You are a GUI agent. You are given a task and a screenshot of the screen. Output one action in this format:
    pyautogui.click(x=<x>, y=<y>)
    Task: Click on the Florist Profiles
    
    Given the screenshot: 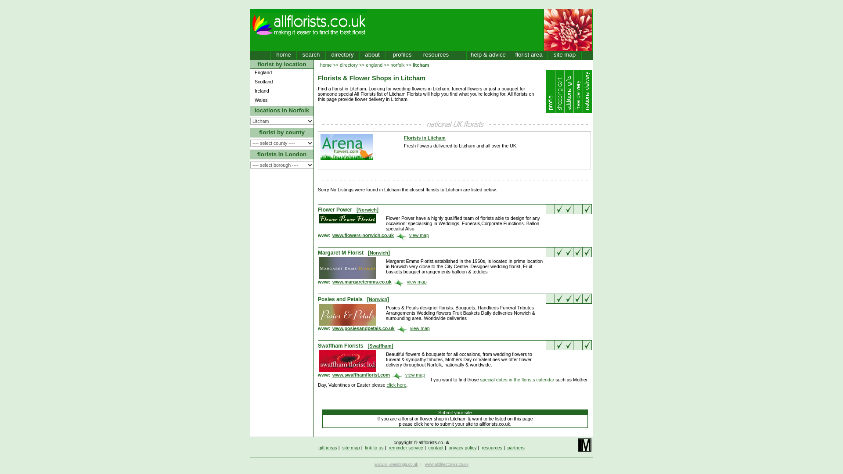 What is the action you would take?
    pyautogui.click(x=402, y=55)
    